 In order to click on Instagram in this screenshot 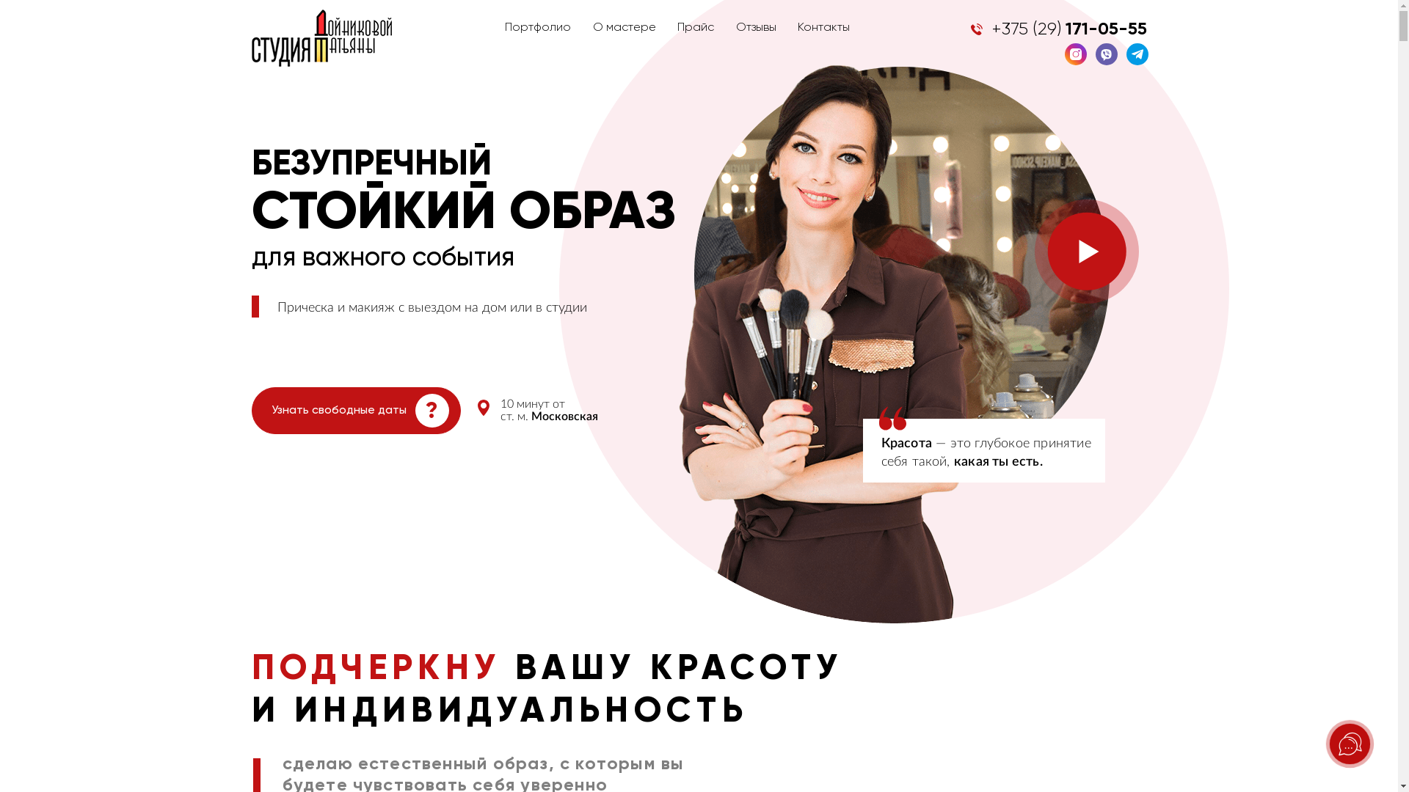, I will do `click(1075, 54)`.